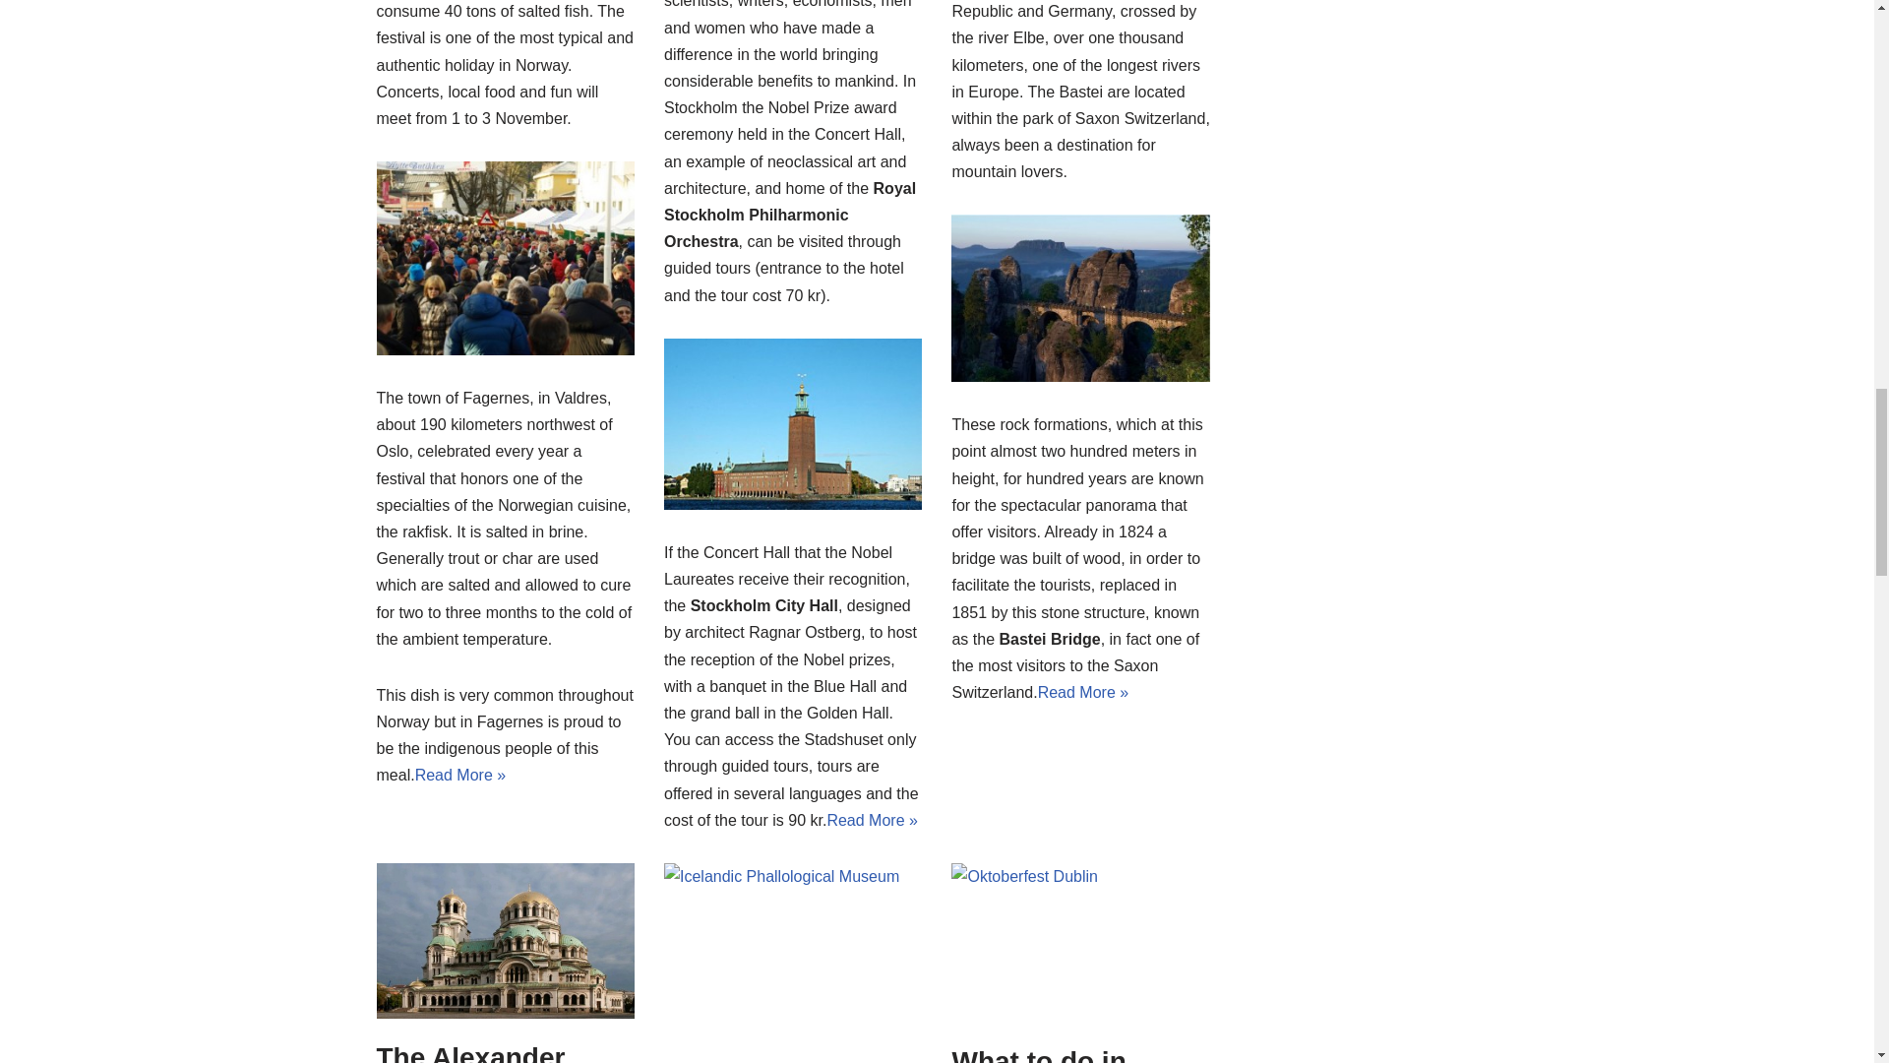 The height and width of the screenshot is (1063, 1889). I want to click on bastei bridge, so click(1080, 297).